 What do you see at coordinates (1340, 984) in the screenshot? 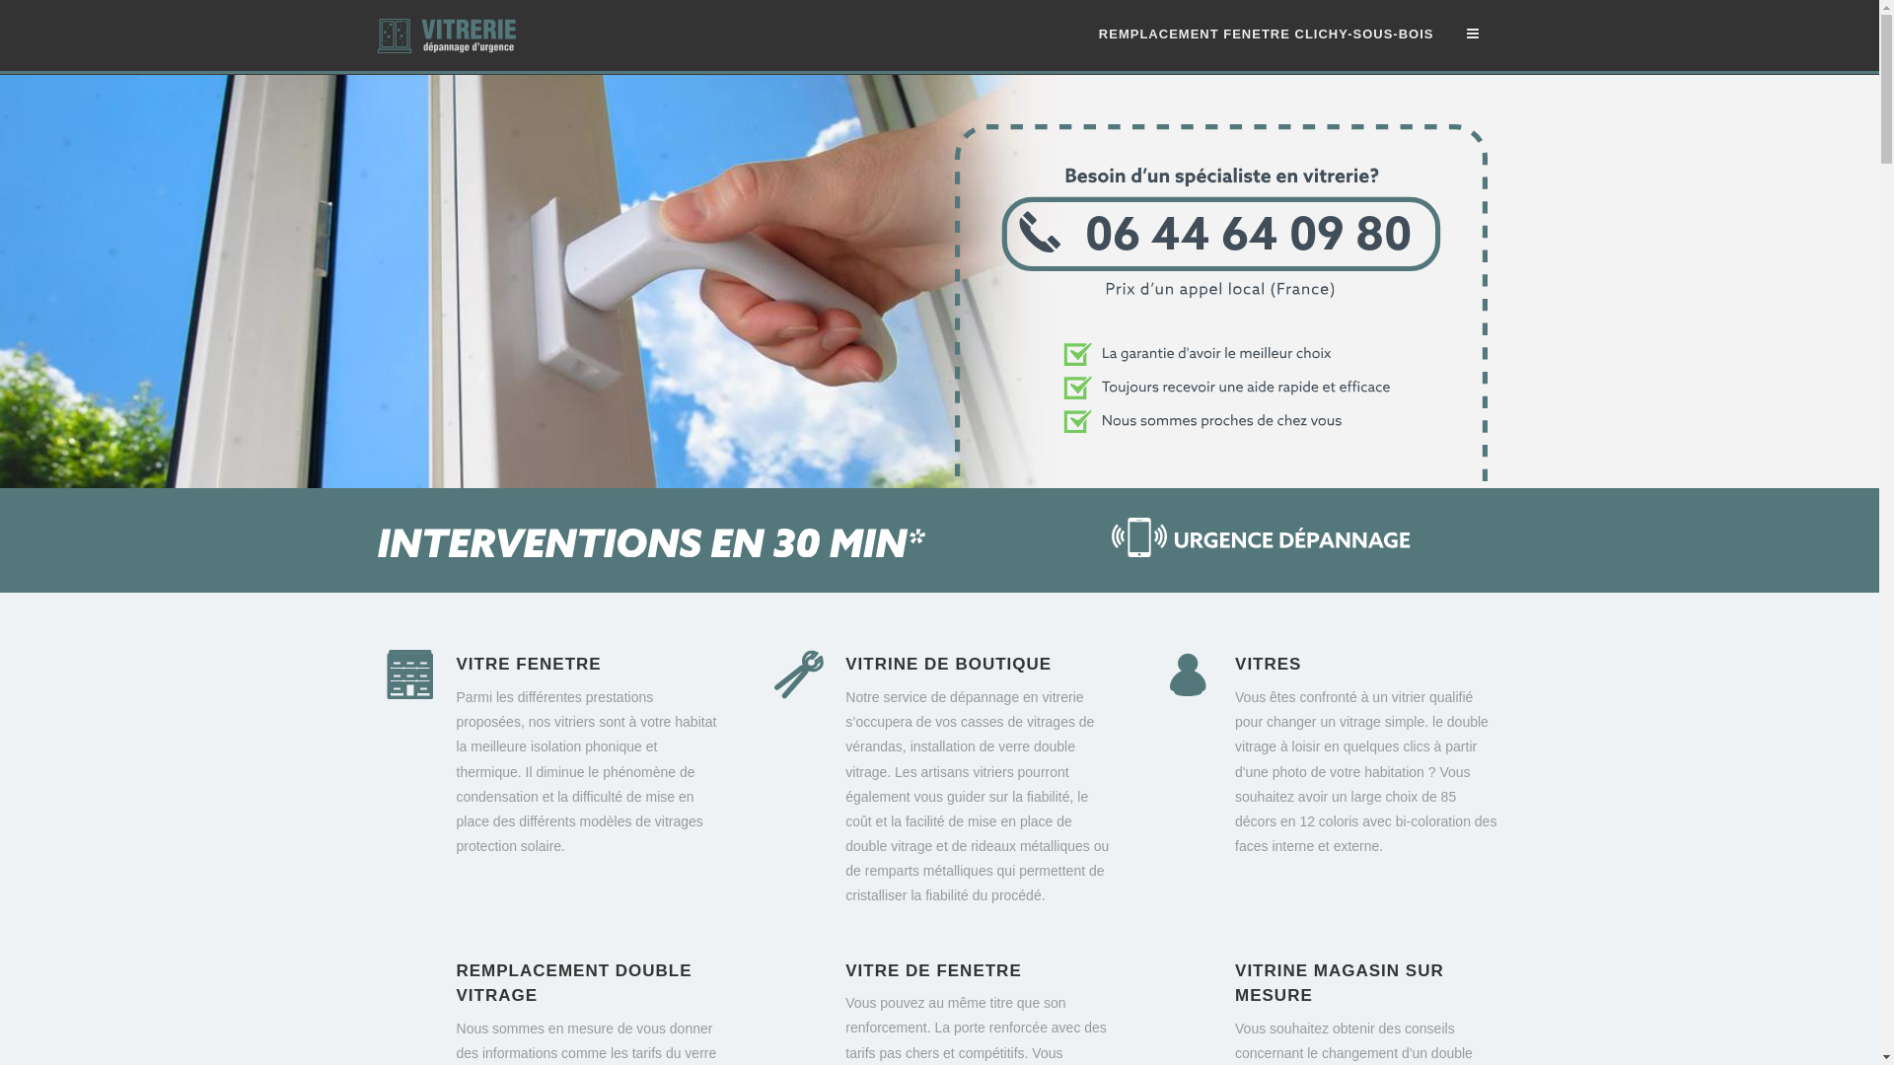
I see `VITRINE MAGASIN SUR MESURE` at bounding box center [1340, 984].